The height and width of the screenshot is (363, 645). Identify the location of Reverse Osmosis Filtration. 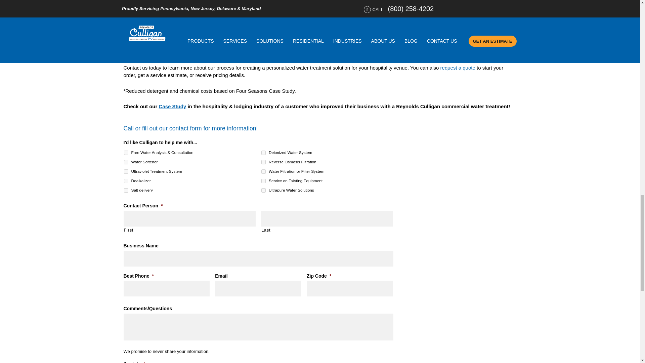
(263, 162).